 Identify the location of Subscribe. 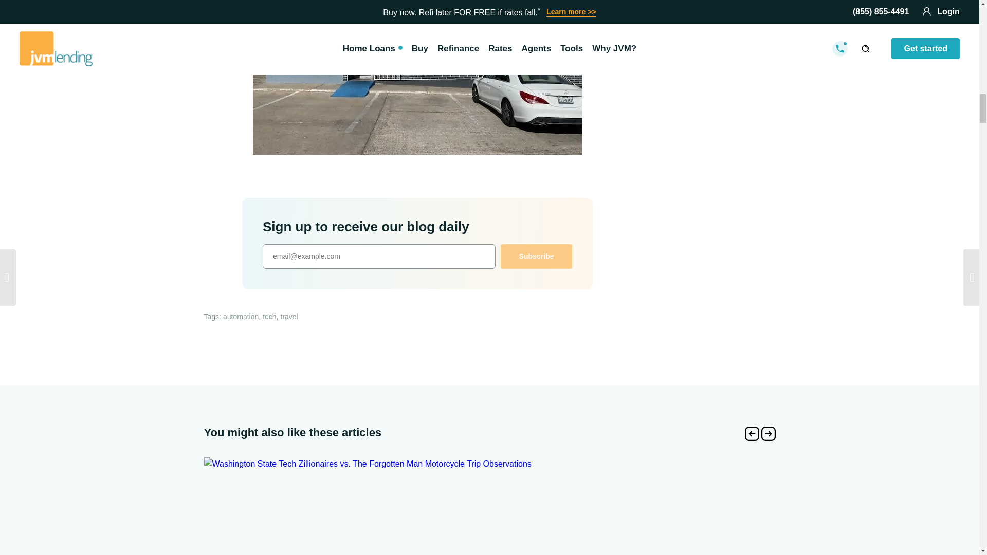
(536, 256).